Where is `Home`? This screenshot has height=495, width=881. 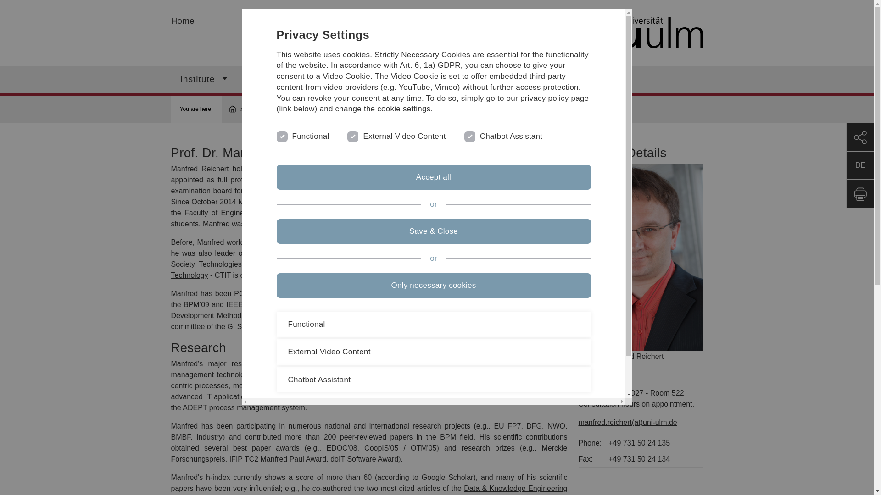
Home is located at coordinates (236, 109).